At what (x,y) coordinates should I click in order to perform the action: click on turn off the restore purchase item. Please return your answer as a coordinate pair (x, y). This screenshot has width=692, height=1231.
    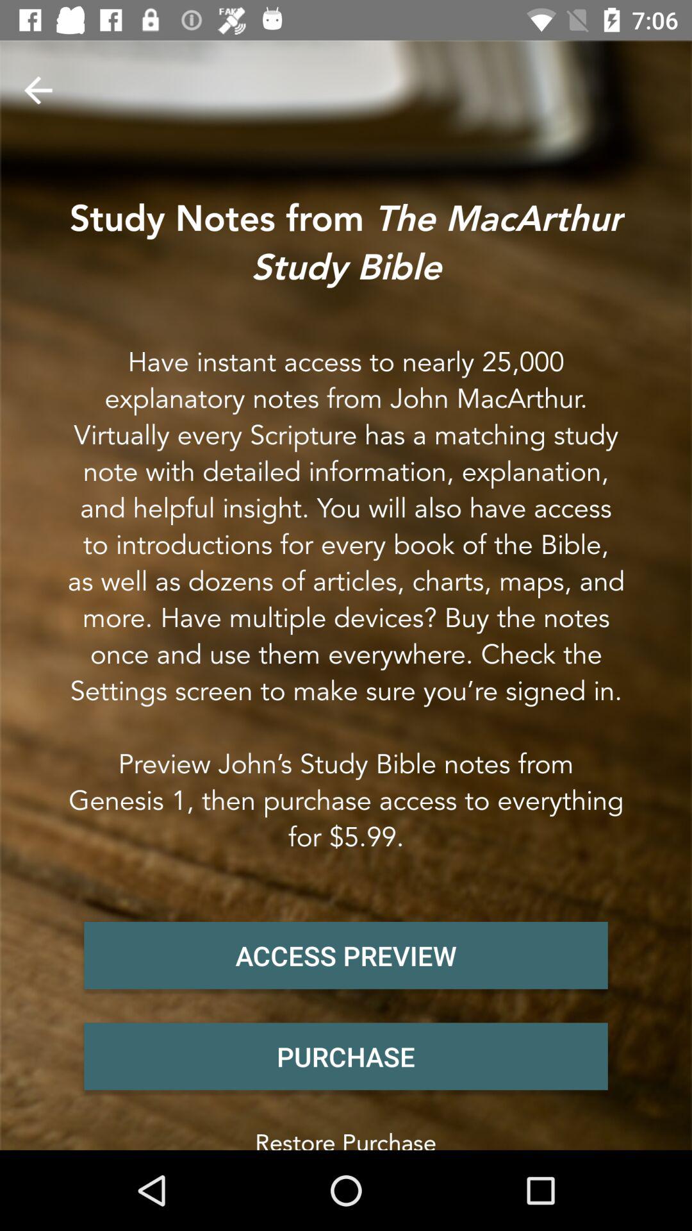
    Looking at the image, I should click on (346, 1136).